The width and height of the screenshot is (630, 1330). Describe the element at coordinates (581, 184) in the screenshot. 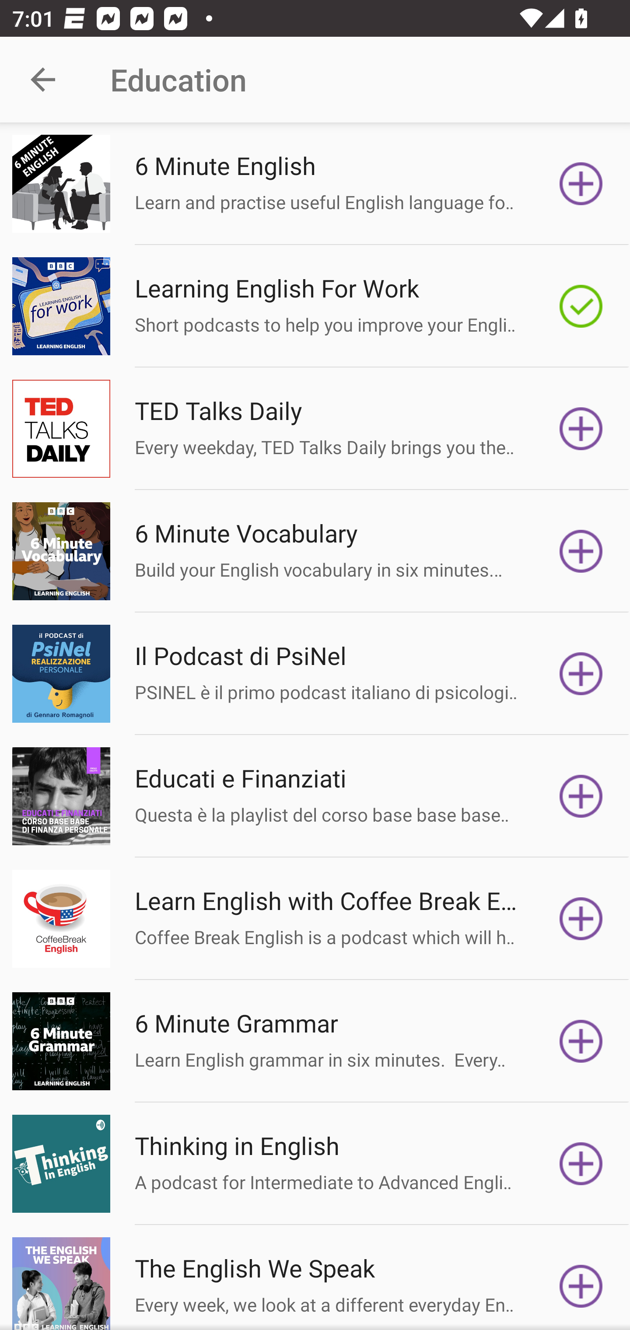

I see `Subscribe` at that location.